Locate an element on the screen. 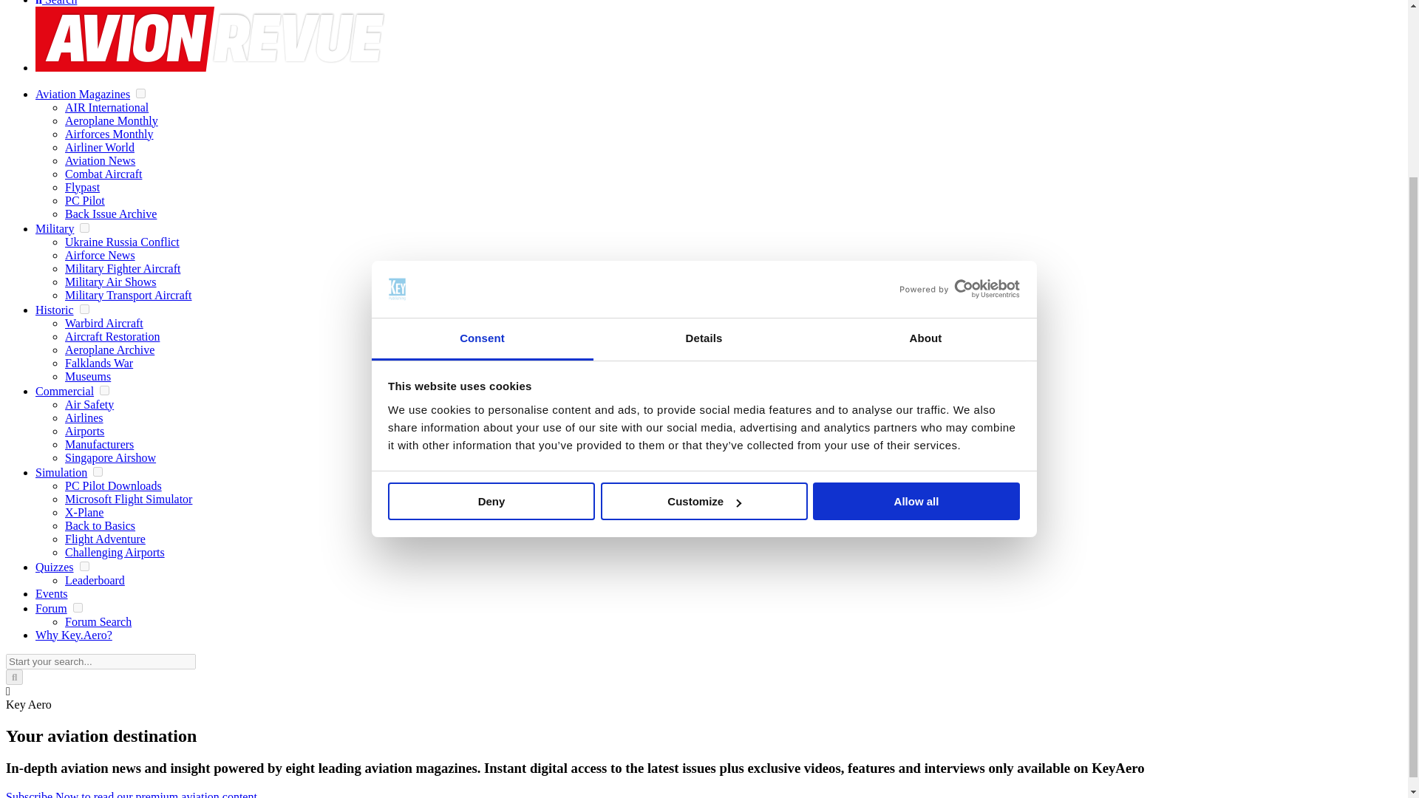 The height and width of the screenshot is (798, 1419). About is located at coordinates (925, 117).